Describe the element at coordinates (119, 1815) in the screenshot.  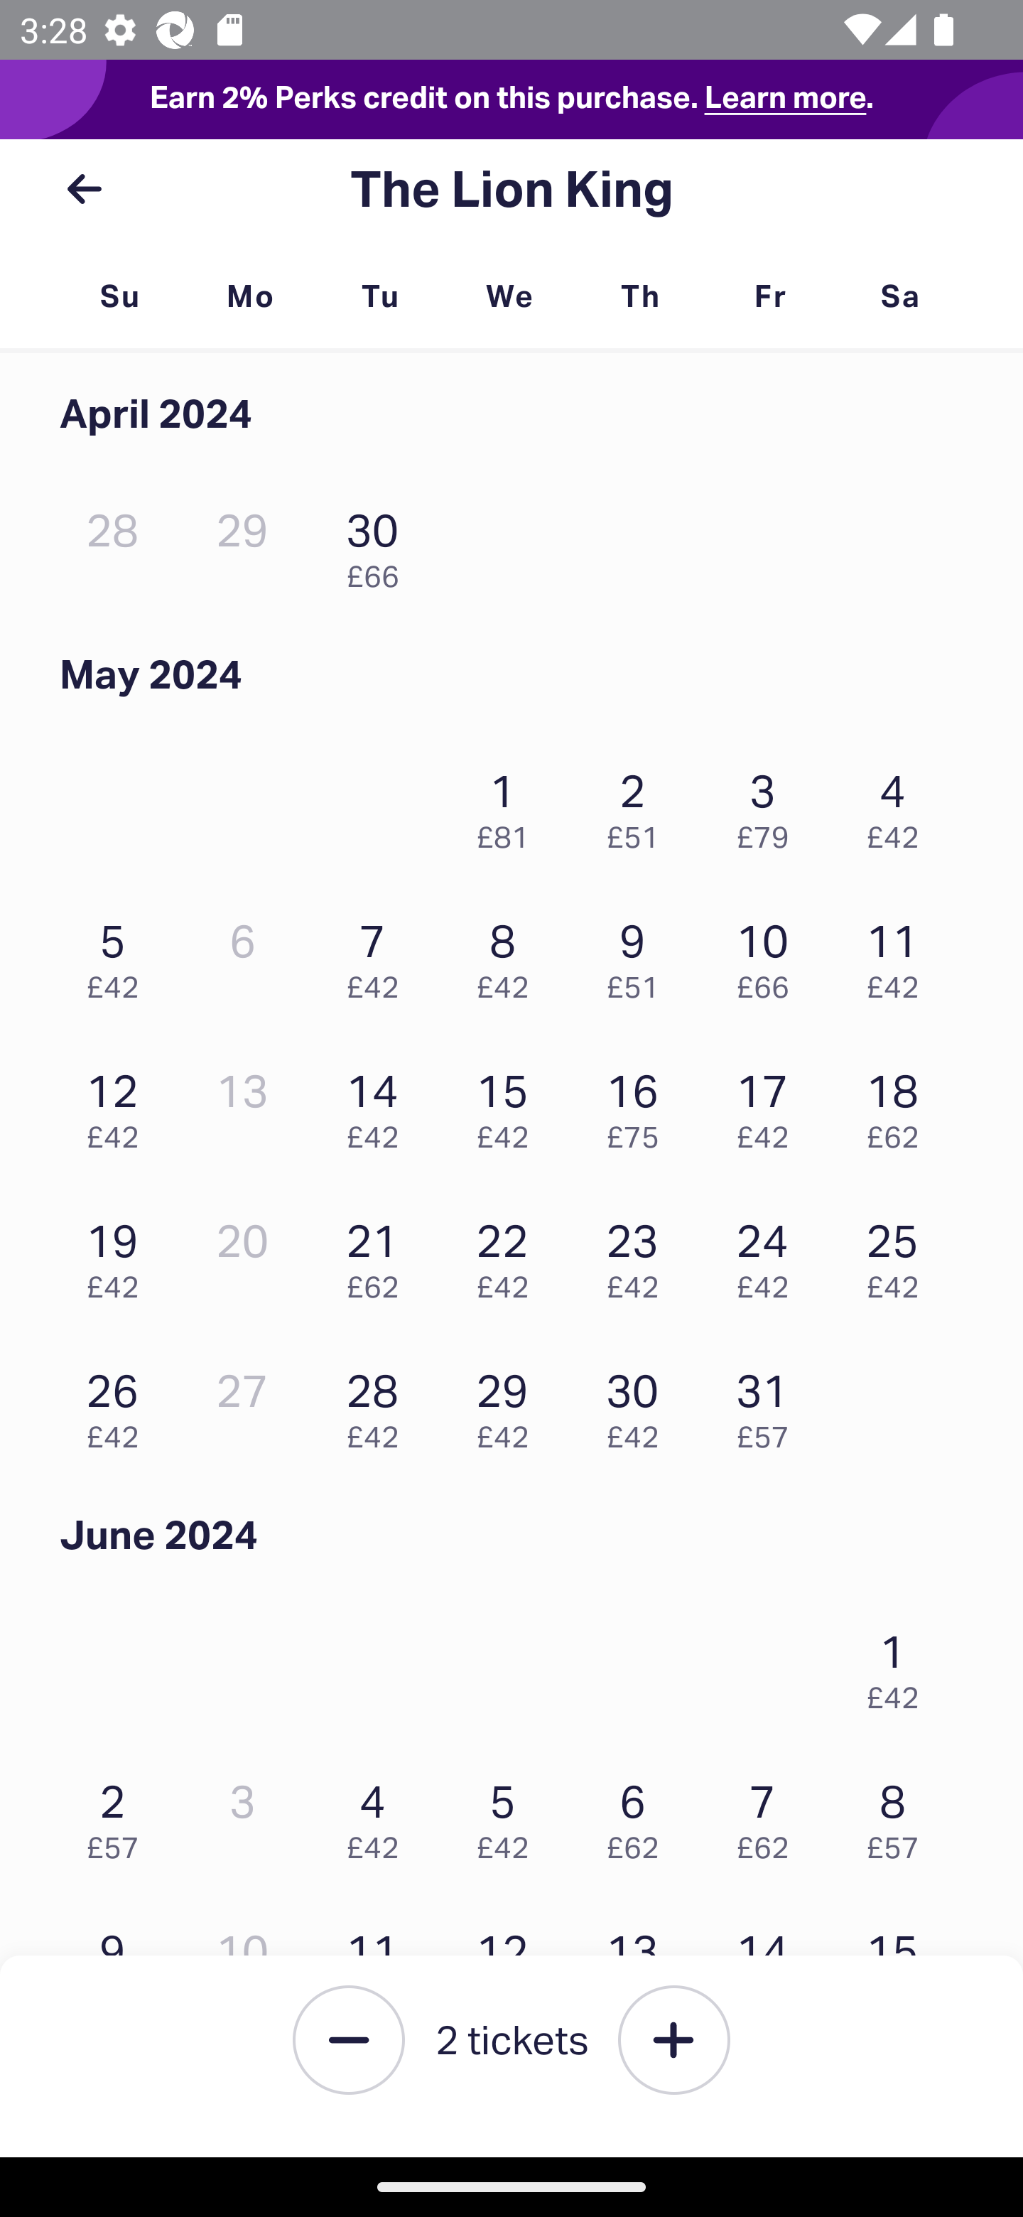
I see `2 £57` at that location.